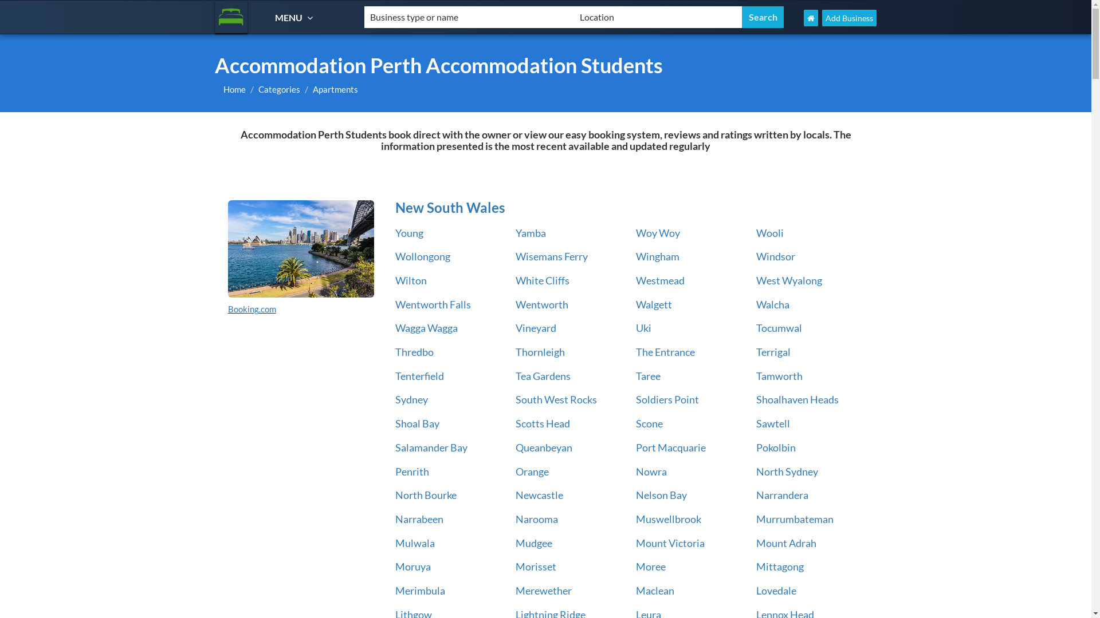  What do you see at coordinates (413, 566) in the screenshot?
I see `Moruya` at bounding box center [413, 566].